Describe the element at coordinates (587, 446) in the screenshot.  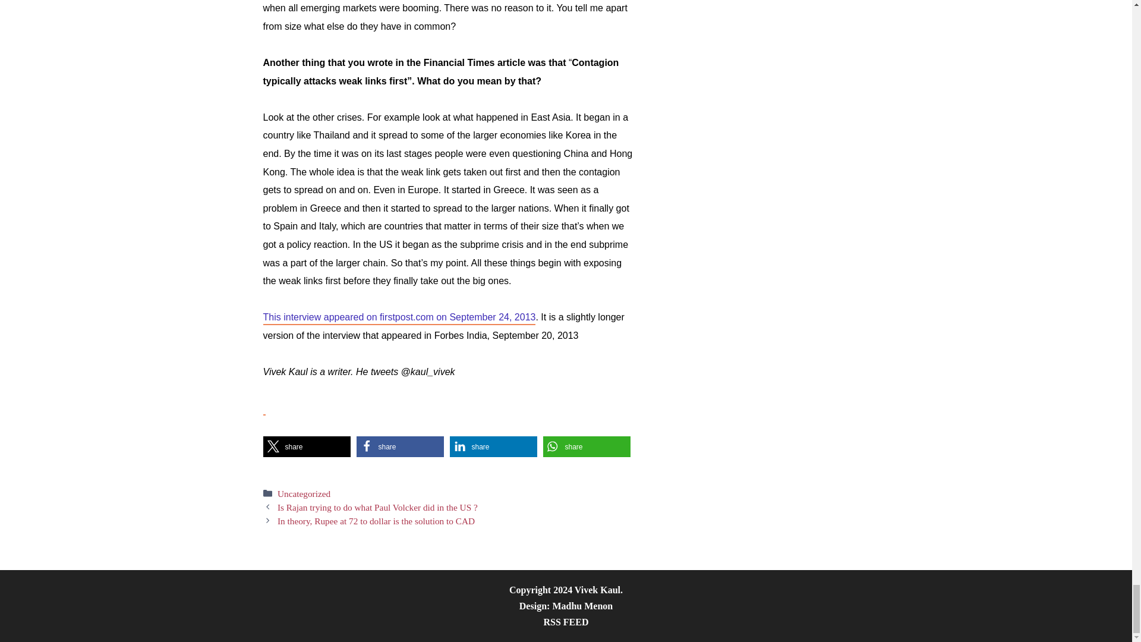
I see `Share on Whatsapp` at that location.